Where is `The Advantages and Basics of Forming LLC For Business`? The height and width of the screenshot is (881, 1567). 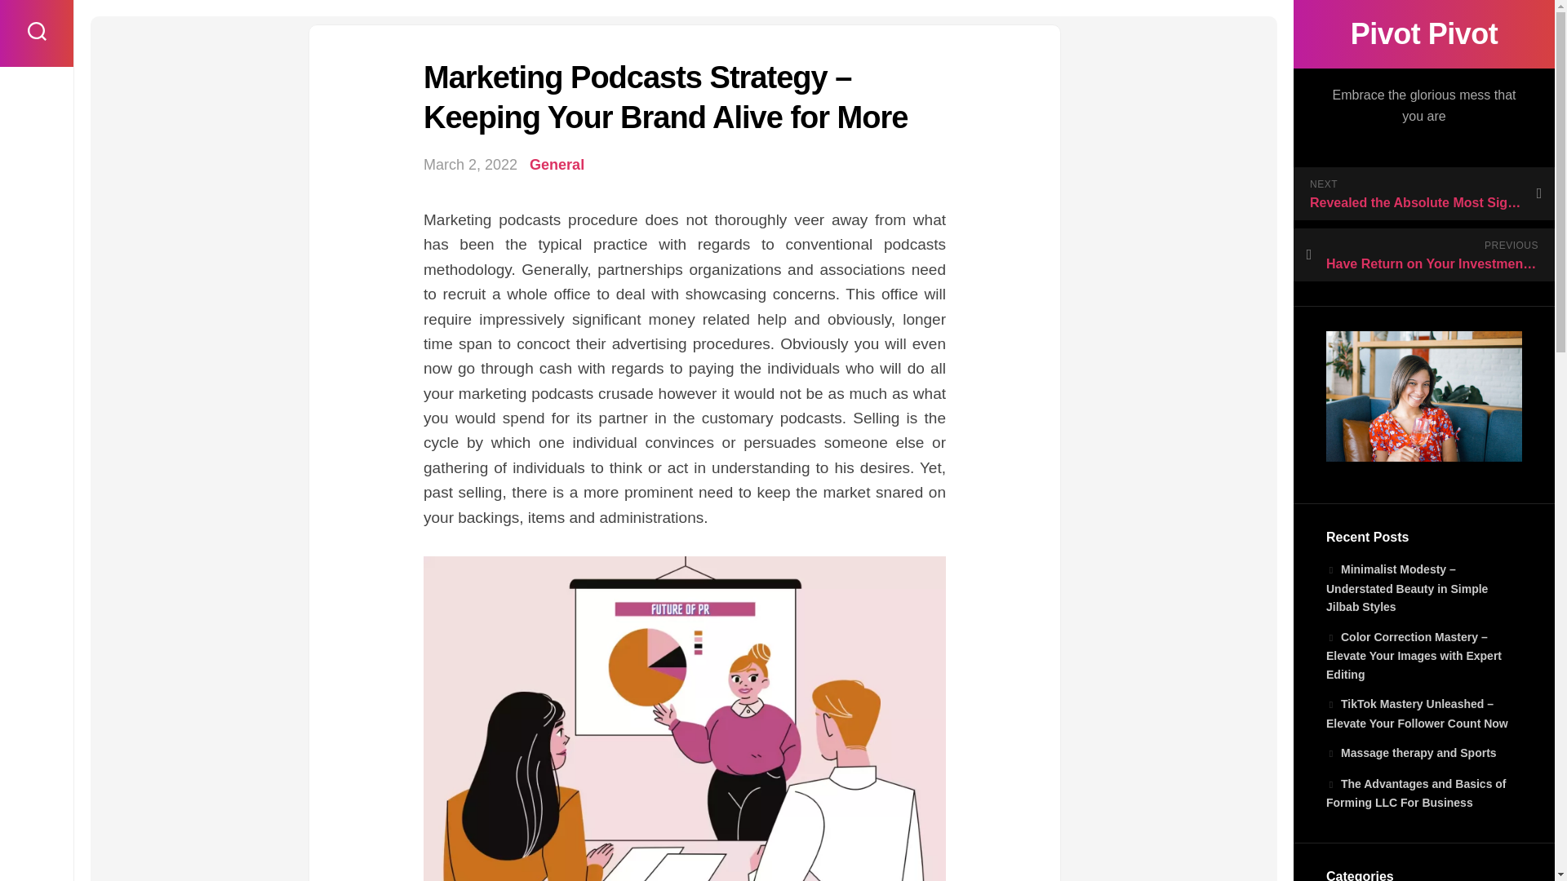
The Advantages and Basics of Forming LLC For Business is located at coordinates (1415, 793).